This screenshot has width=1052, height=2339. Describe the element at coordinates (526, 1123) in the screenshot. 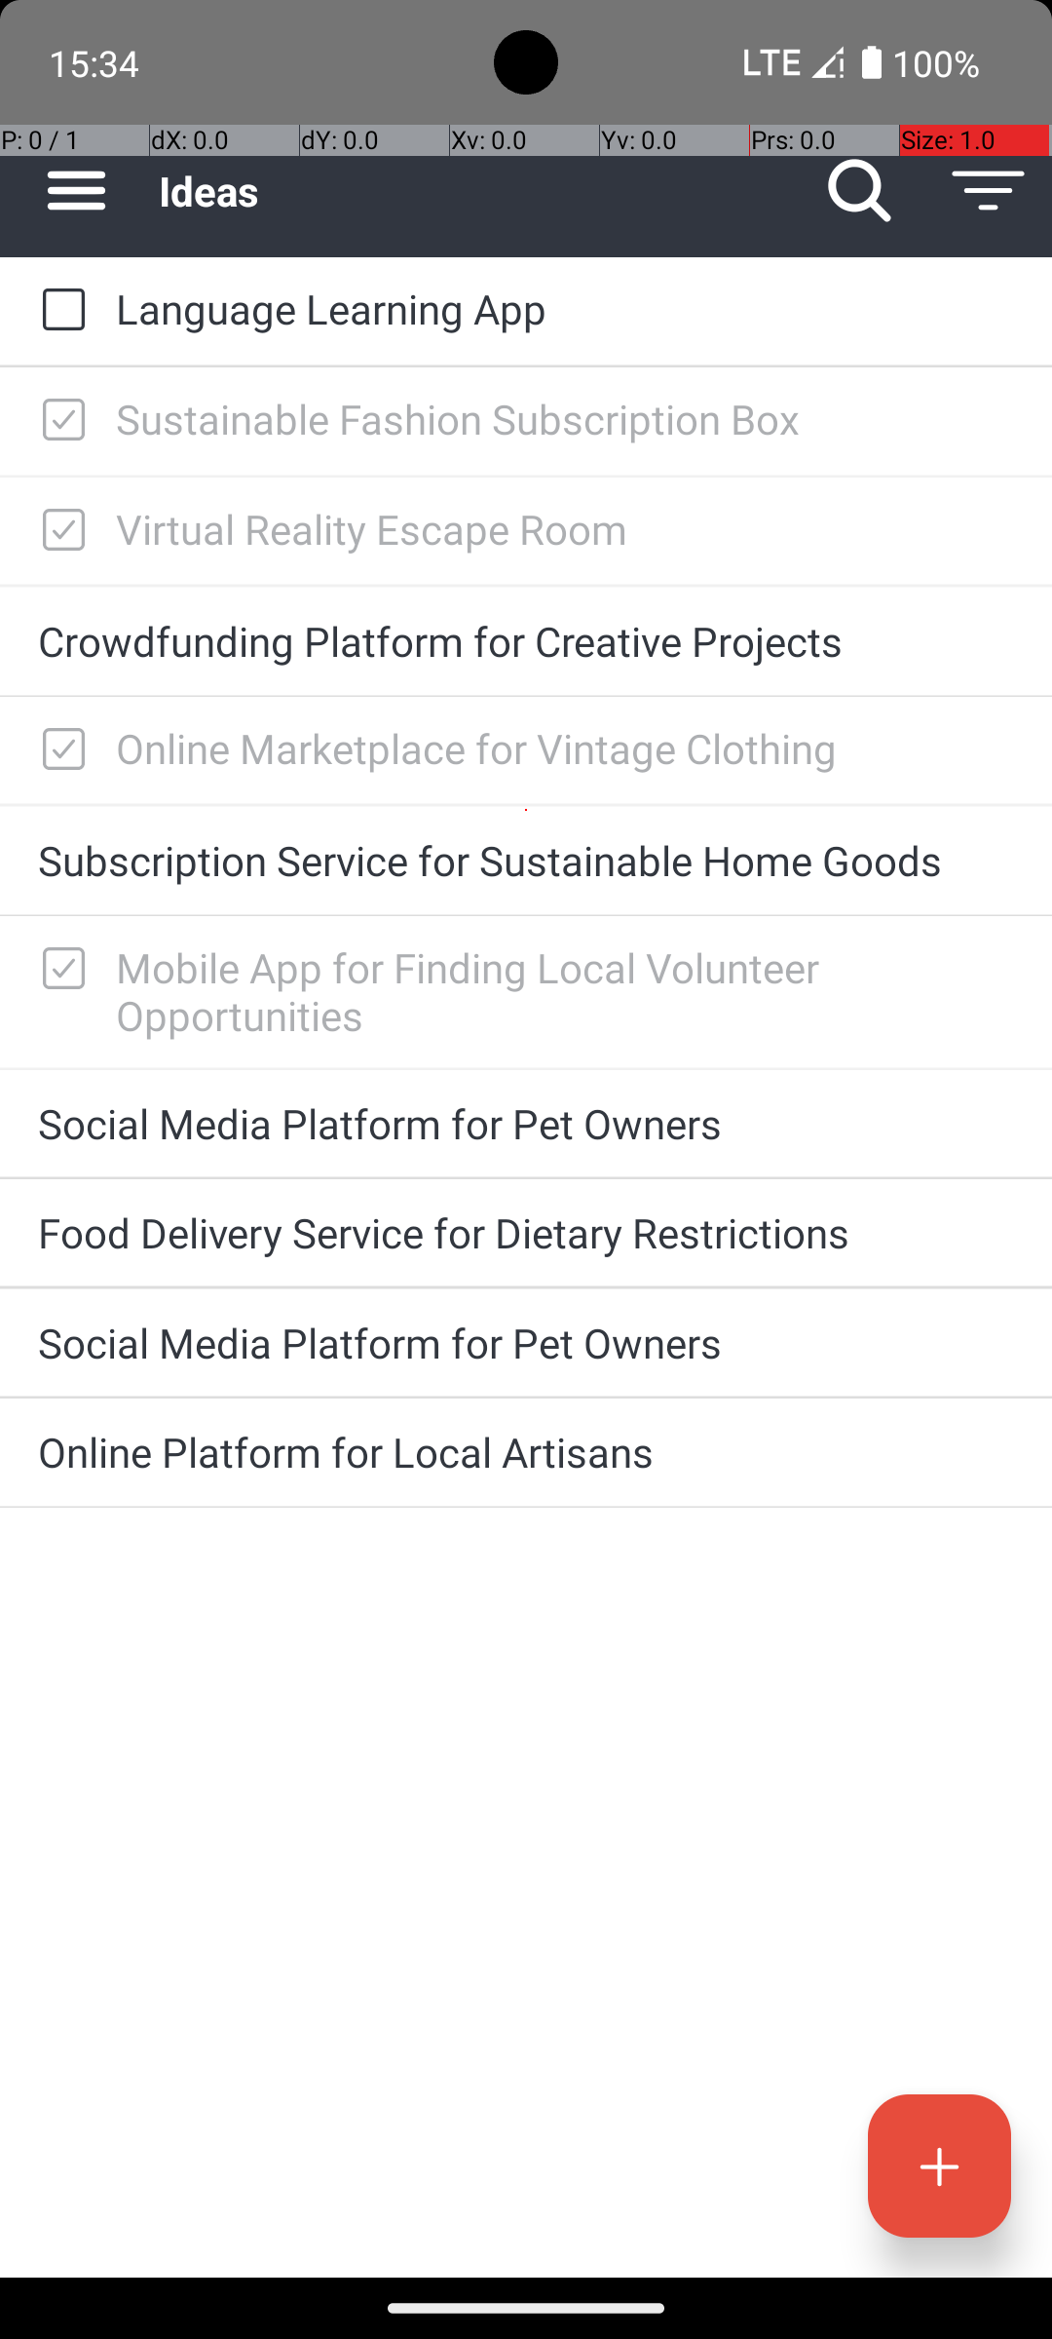

I see `Social Media Platform for Pet Owners` at that location.